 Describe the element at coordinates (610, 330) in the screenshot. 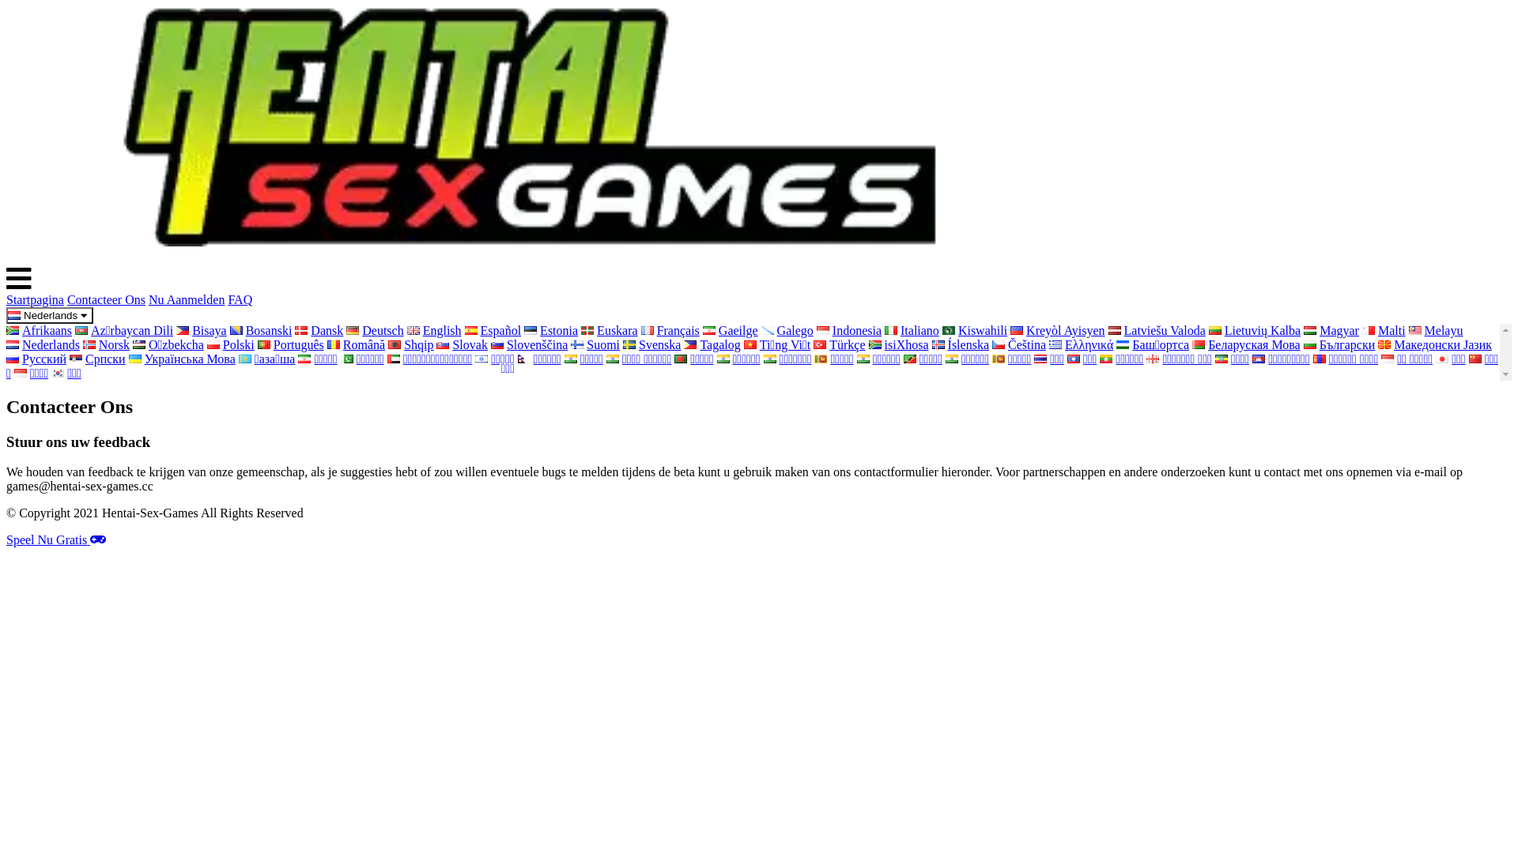

I see `Euskara` at that location.